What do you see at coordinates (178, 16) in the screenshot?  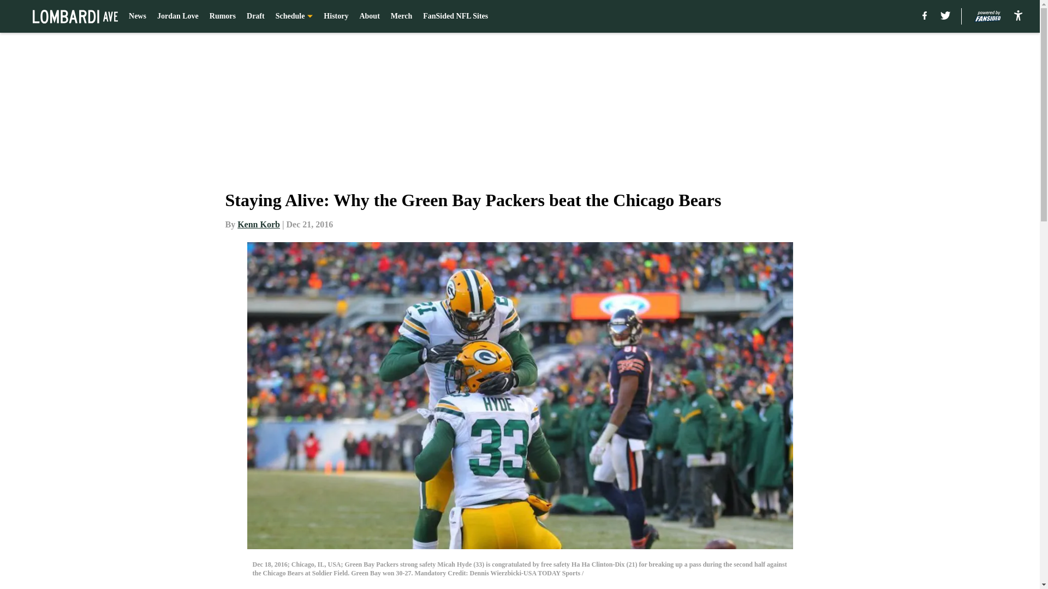 I see `Jordan Love` at bounding box center [178, 16].